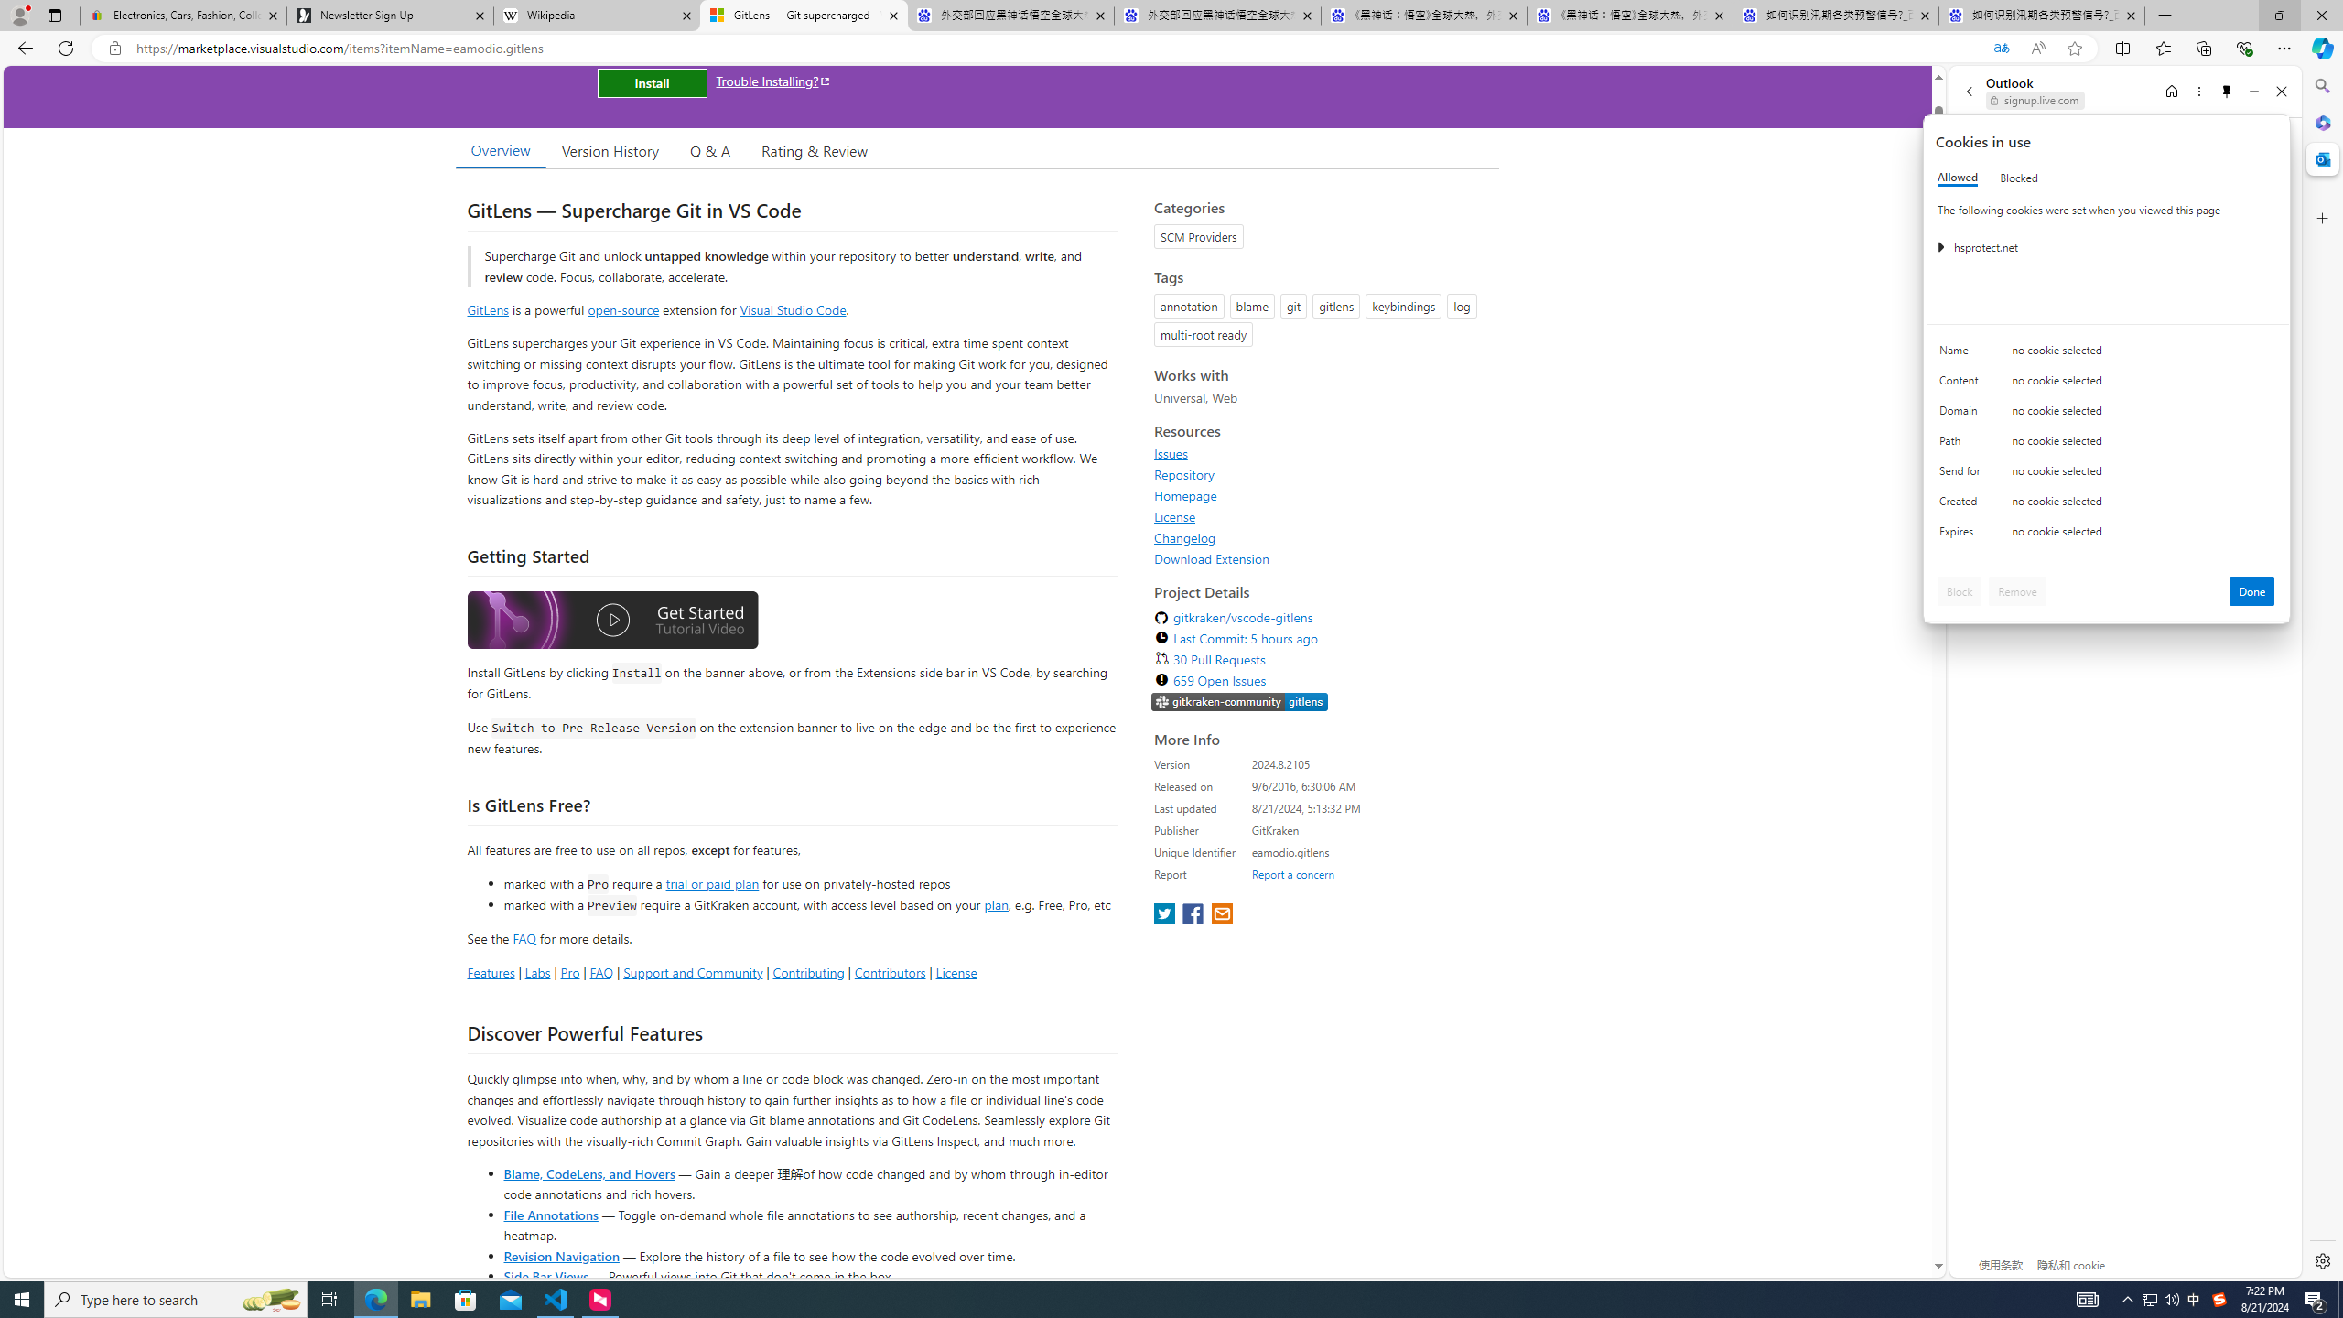  I want to click on Path, so click(1963, 445).